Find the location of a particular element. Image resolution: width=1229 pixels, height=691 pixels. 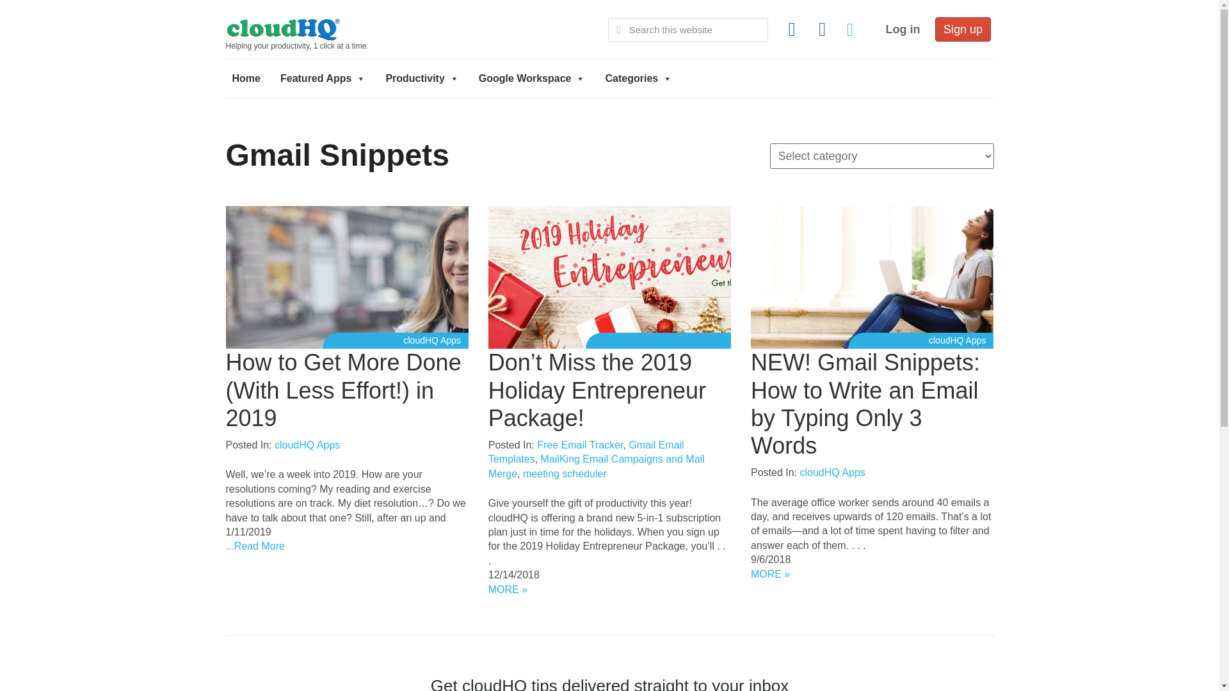

Sign up is located at coordinates (963, 29).